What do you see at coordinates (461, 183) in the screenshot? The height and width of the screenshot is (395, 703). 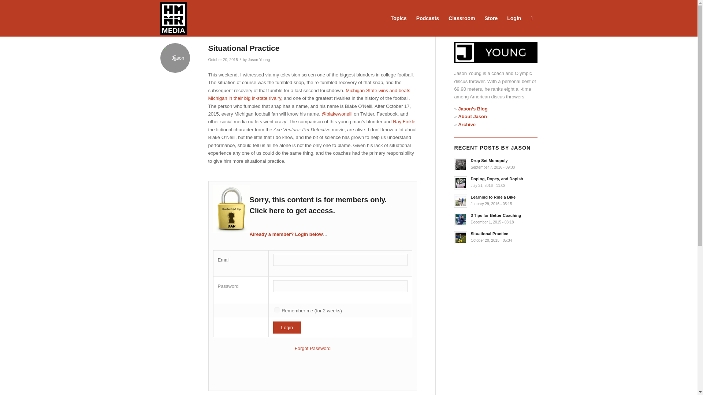 I see `Read: Doping, Dopey, and Dopish` at bounding box center [461, 183].